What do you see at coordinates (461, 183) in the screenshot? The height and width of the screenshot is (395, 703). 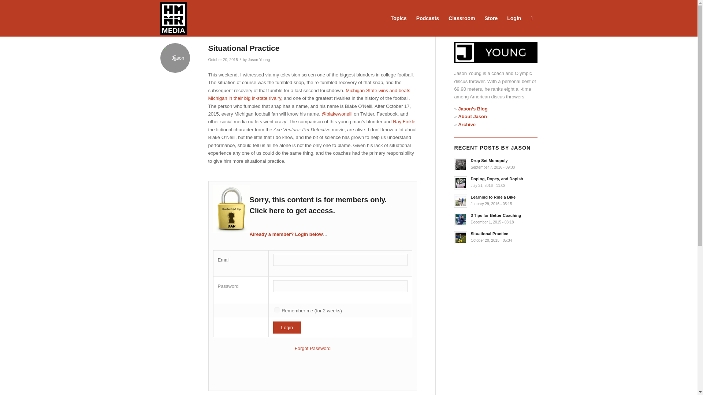 I see `Read: Doping, Dopey, and Dopish` at bounding box center [461, 183].